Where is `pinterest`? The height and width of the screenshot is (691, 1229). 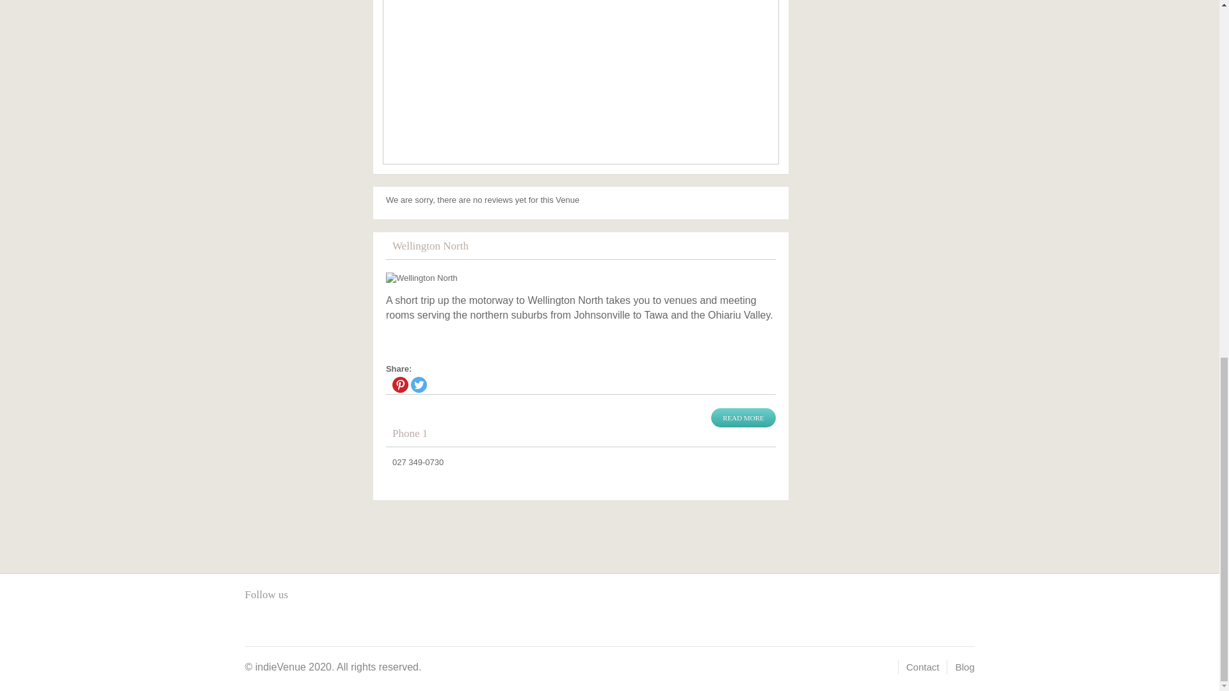
pinterest is located at coordinates (275, 624).